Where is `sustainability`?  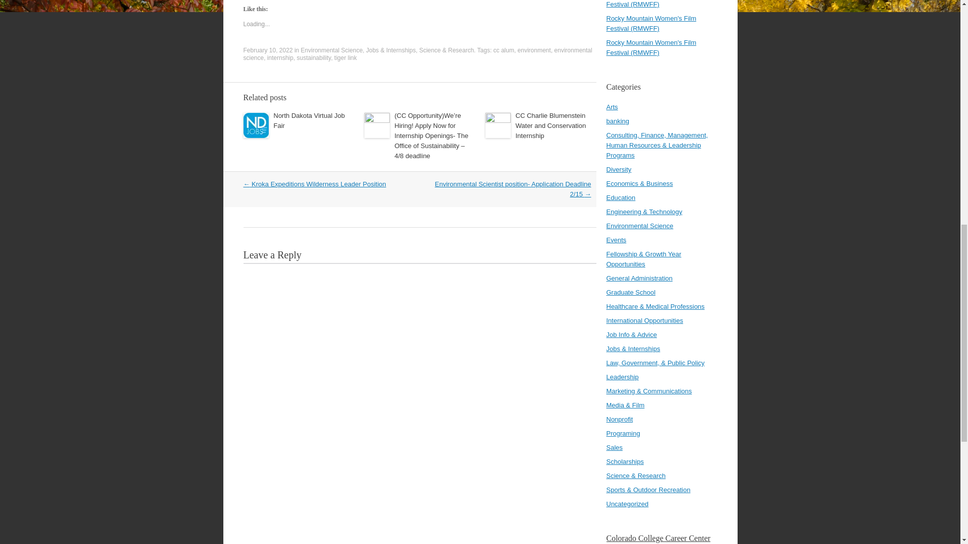
sustainability is located at coordinates (314, 58).